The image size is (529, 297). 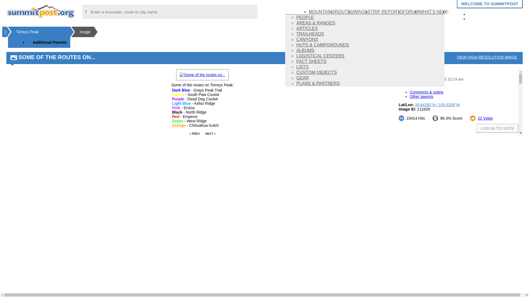 I want to click on search, so click(x=170, y=12).